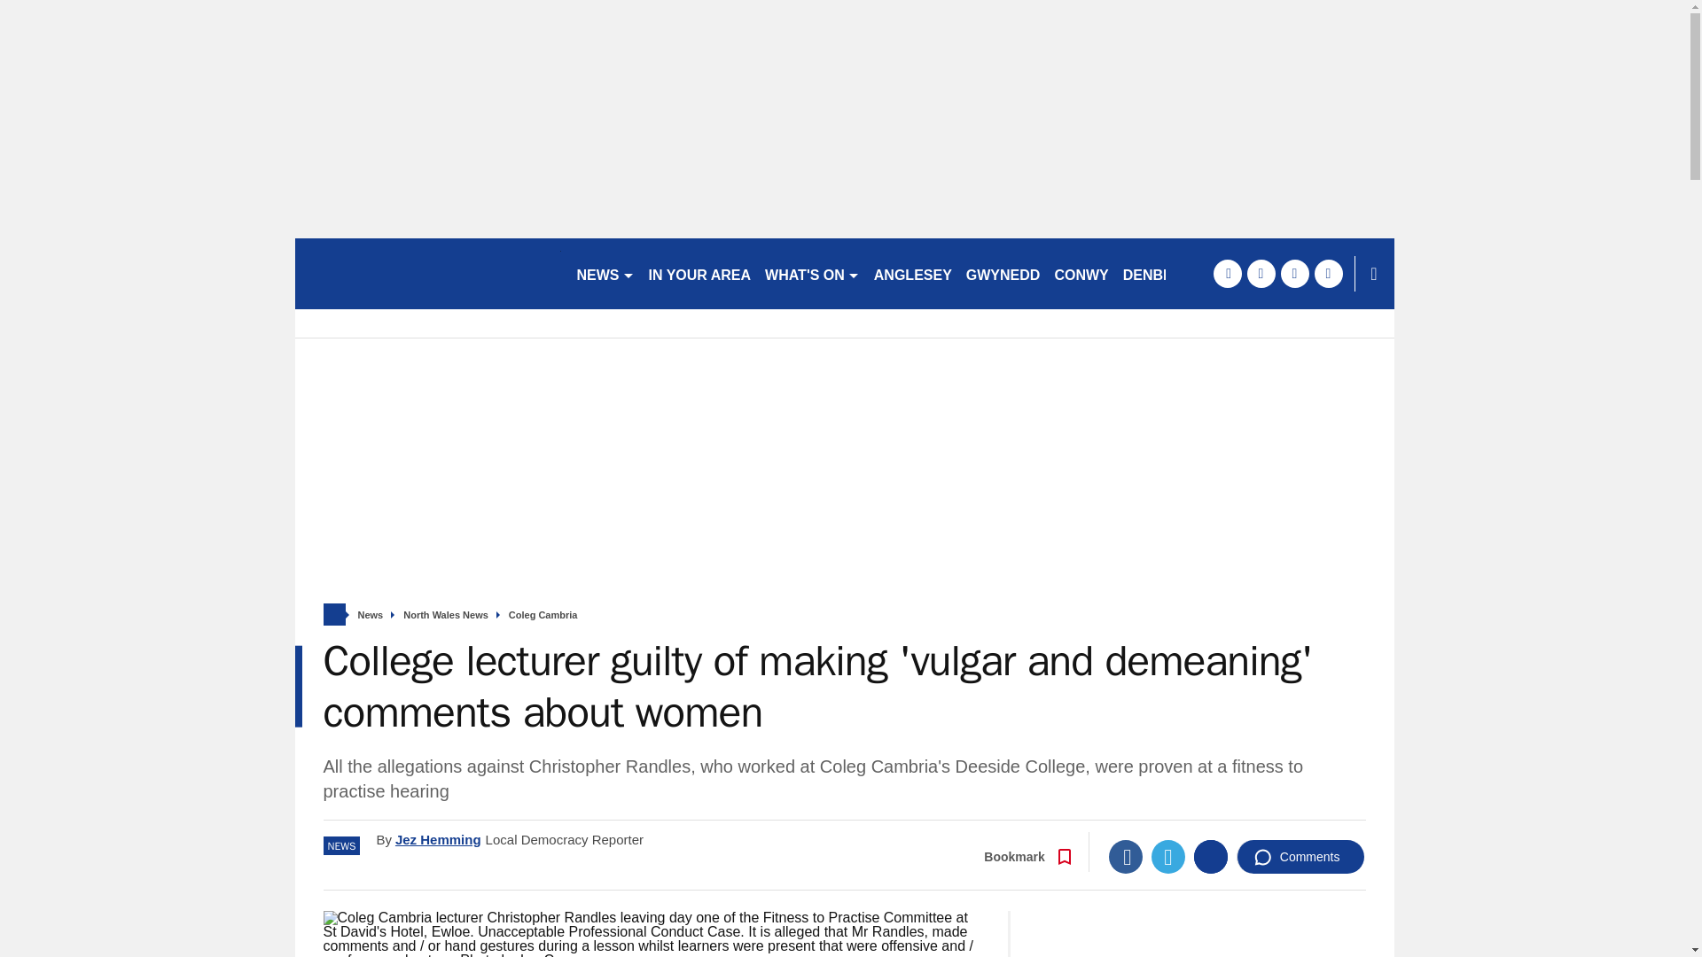  What do you see at coordinates (1300, 857) in the screenshot?
I see `Comments` at bounding box center [1300, 857].